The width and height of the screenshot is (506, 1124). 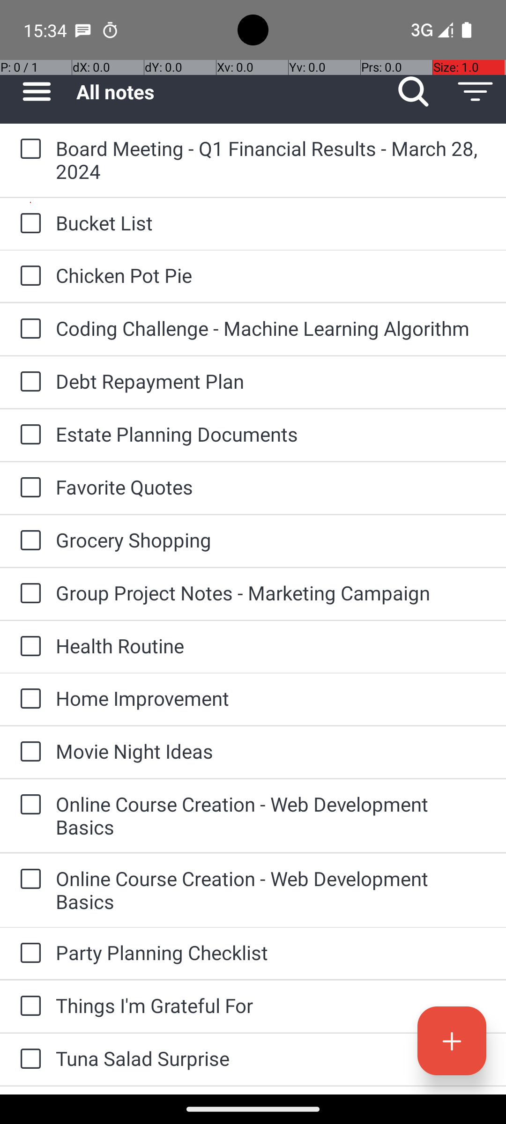 I want to click on Things I'm Grateful For, so click(x=272, y=1005).